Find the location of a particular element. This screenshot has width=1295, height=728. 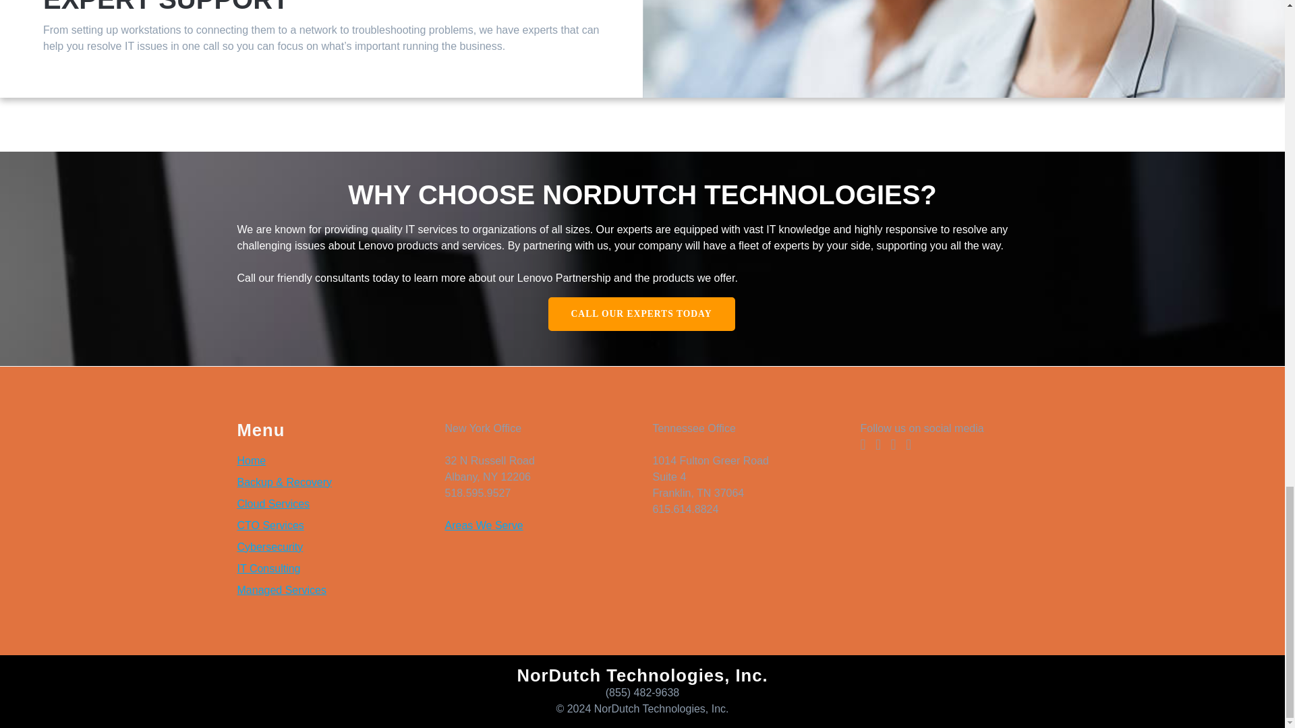

CALL OUR EXPERTS TODAY is located at coordinates (641, 314).